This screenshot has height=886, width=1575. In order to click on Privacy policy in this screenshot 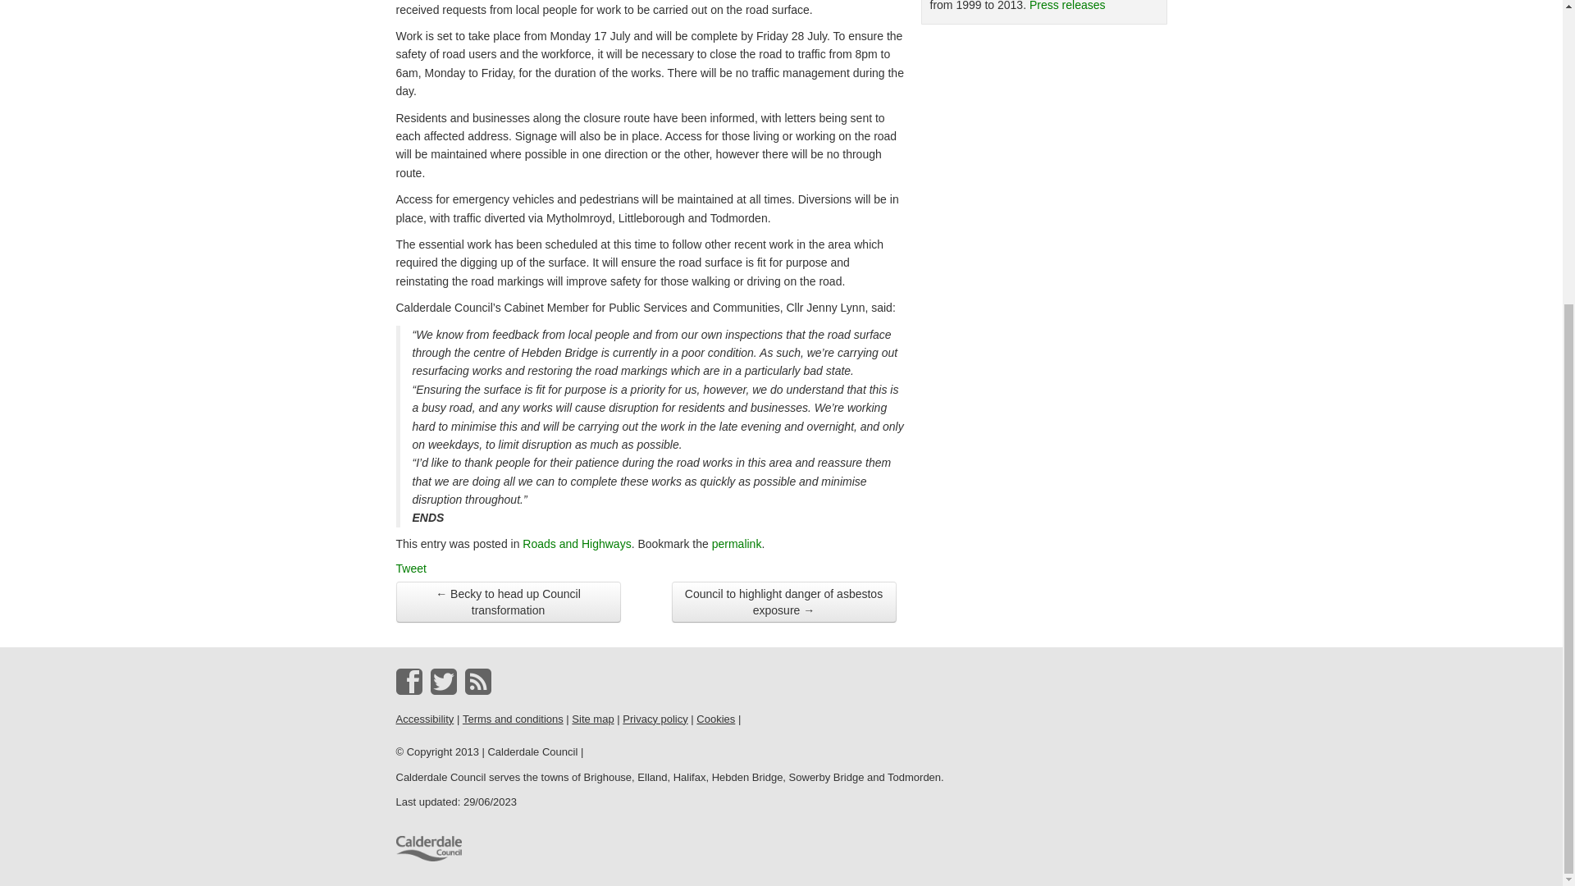, I will do `click(655, 719)`.